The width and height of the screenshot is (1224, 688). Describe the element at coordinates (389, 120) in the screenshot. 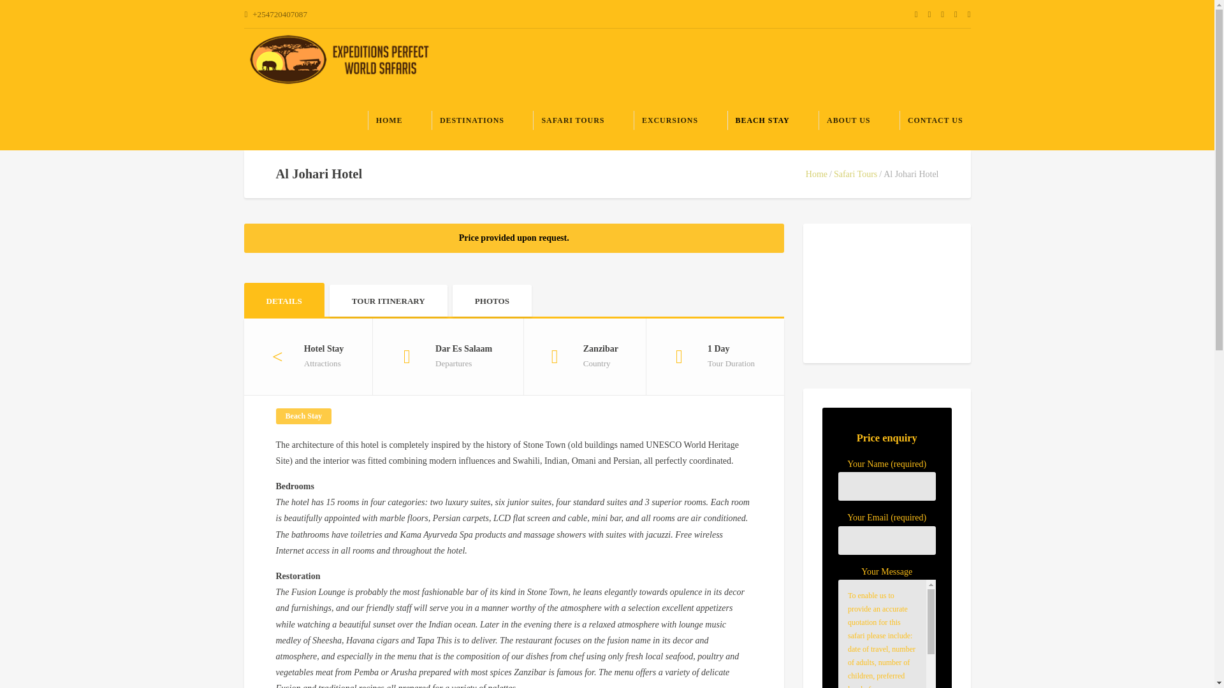

I see `HOME` at that location.